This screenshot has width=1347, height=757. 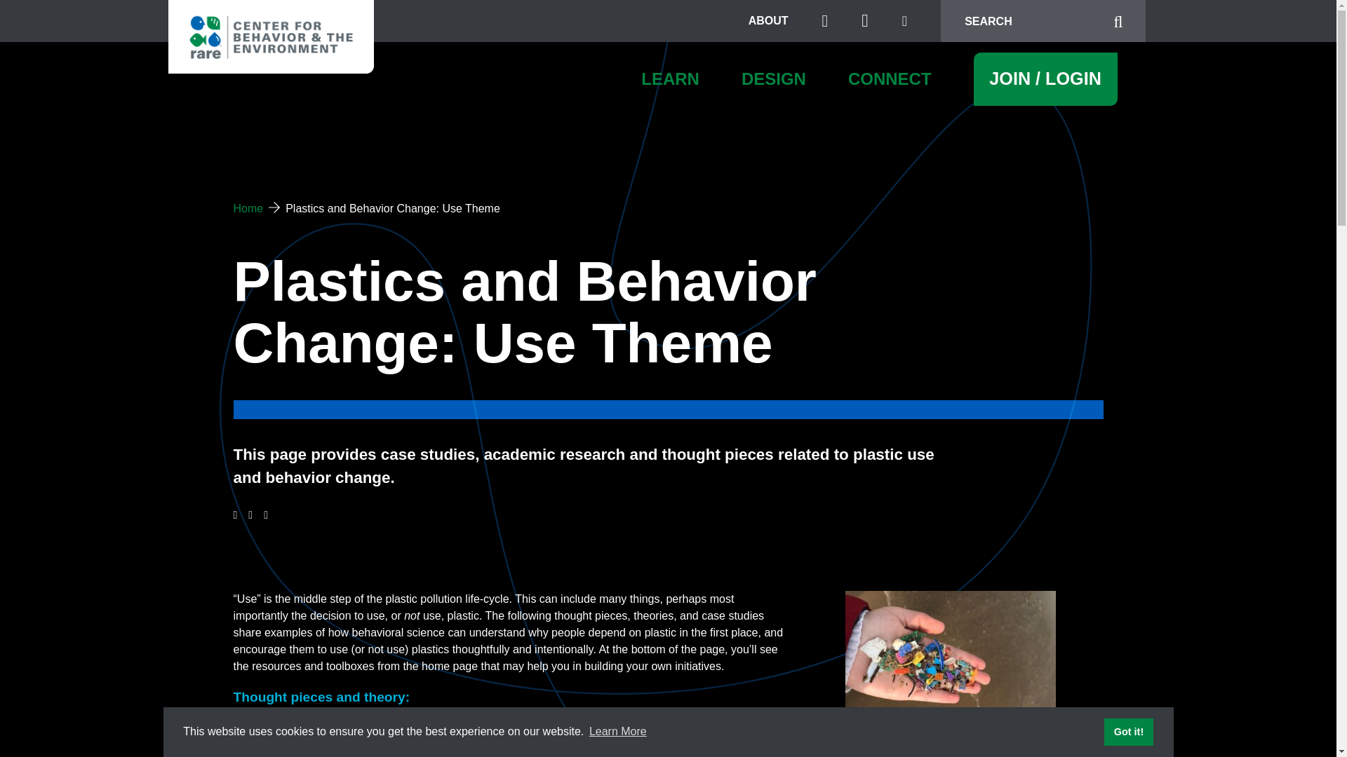 What do you see at coordinates (549, 753) in the screenshot?
I see `psychological and social drivers` at bounding box center [549, 753].